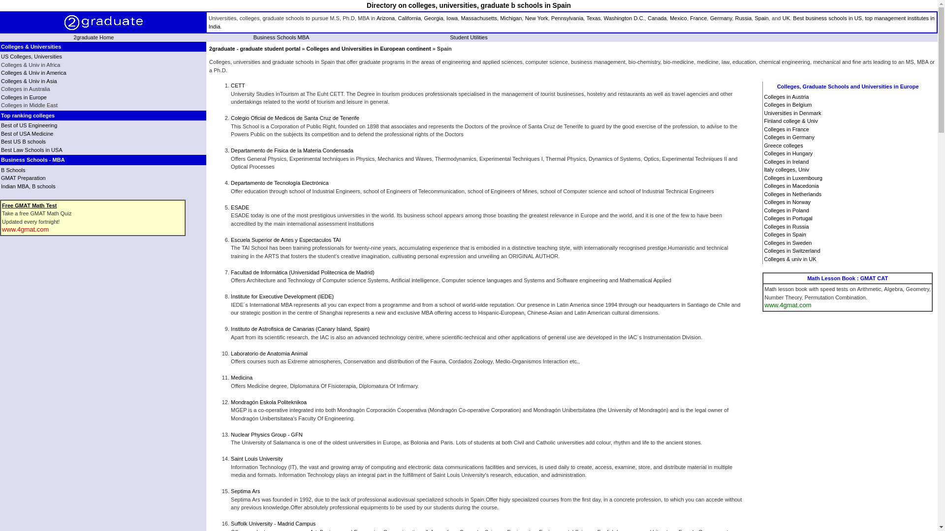 This screenshot has width=945, height=531. Describe the element at coordinates (792, 194) in the screenshot. I see `Colleges in Netherlands` at that location.